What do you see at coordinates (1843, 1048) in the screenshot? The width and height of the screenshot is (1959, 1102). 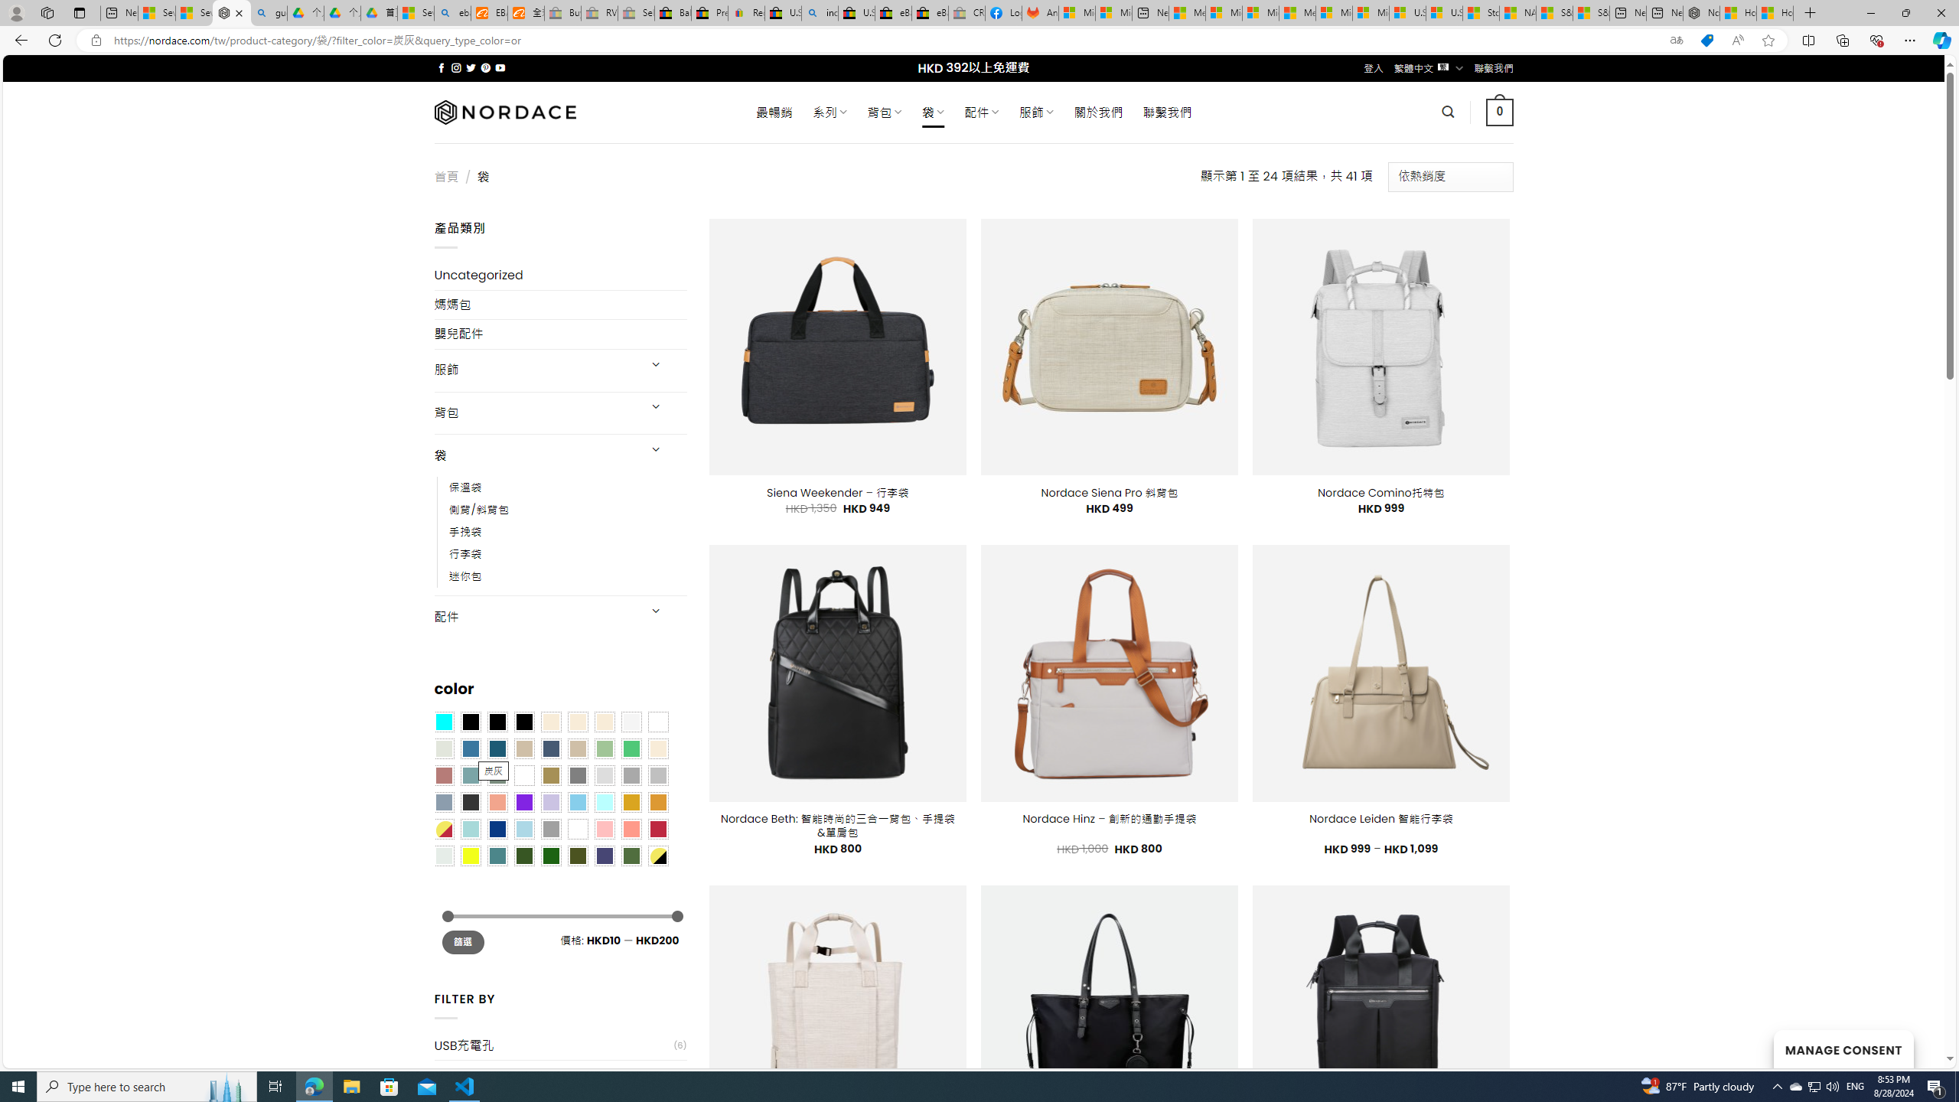 I see `MANAGE CONSENT` at bounding box center [1843, 1048].